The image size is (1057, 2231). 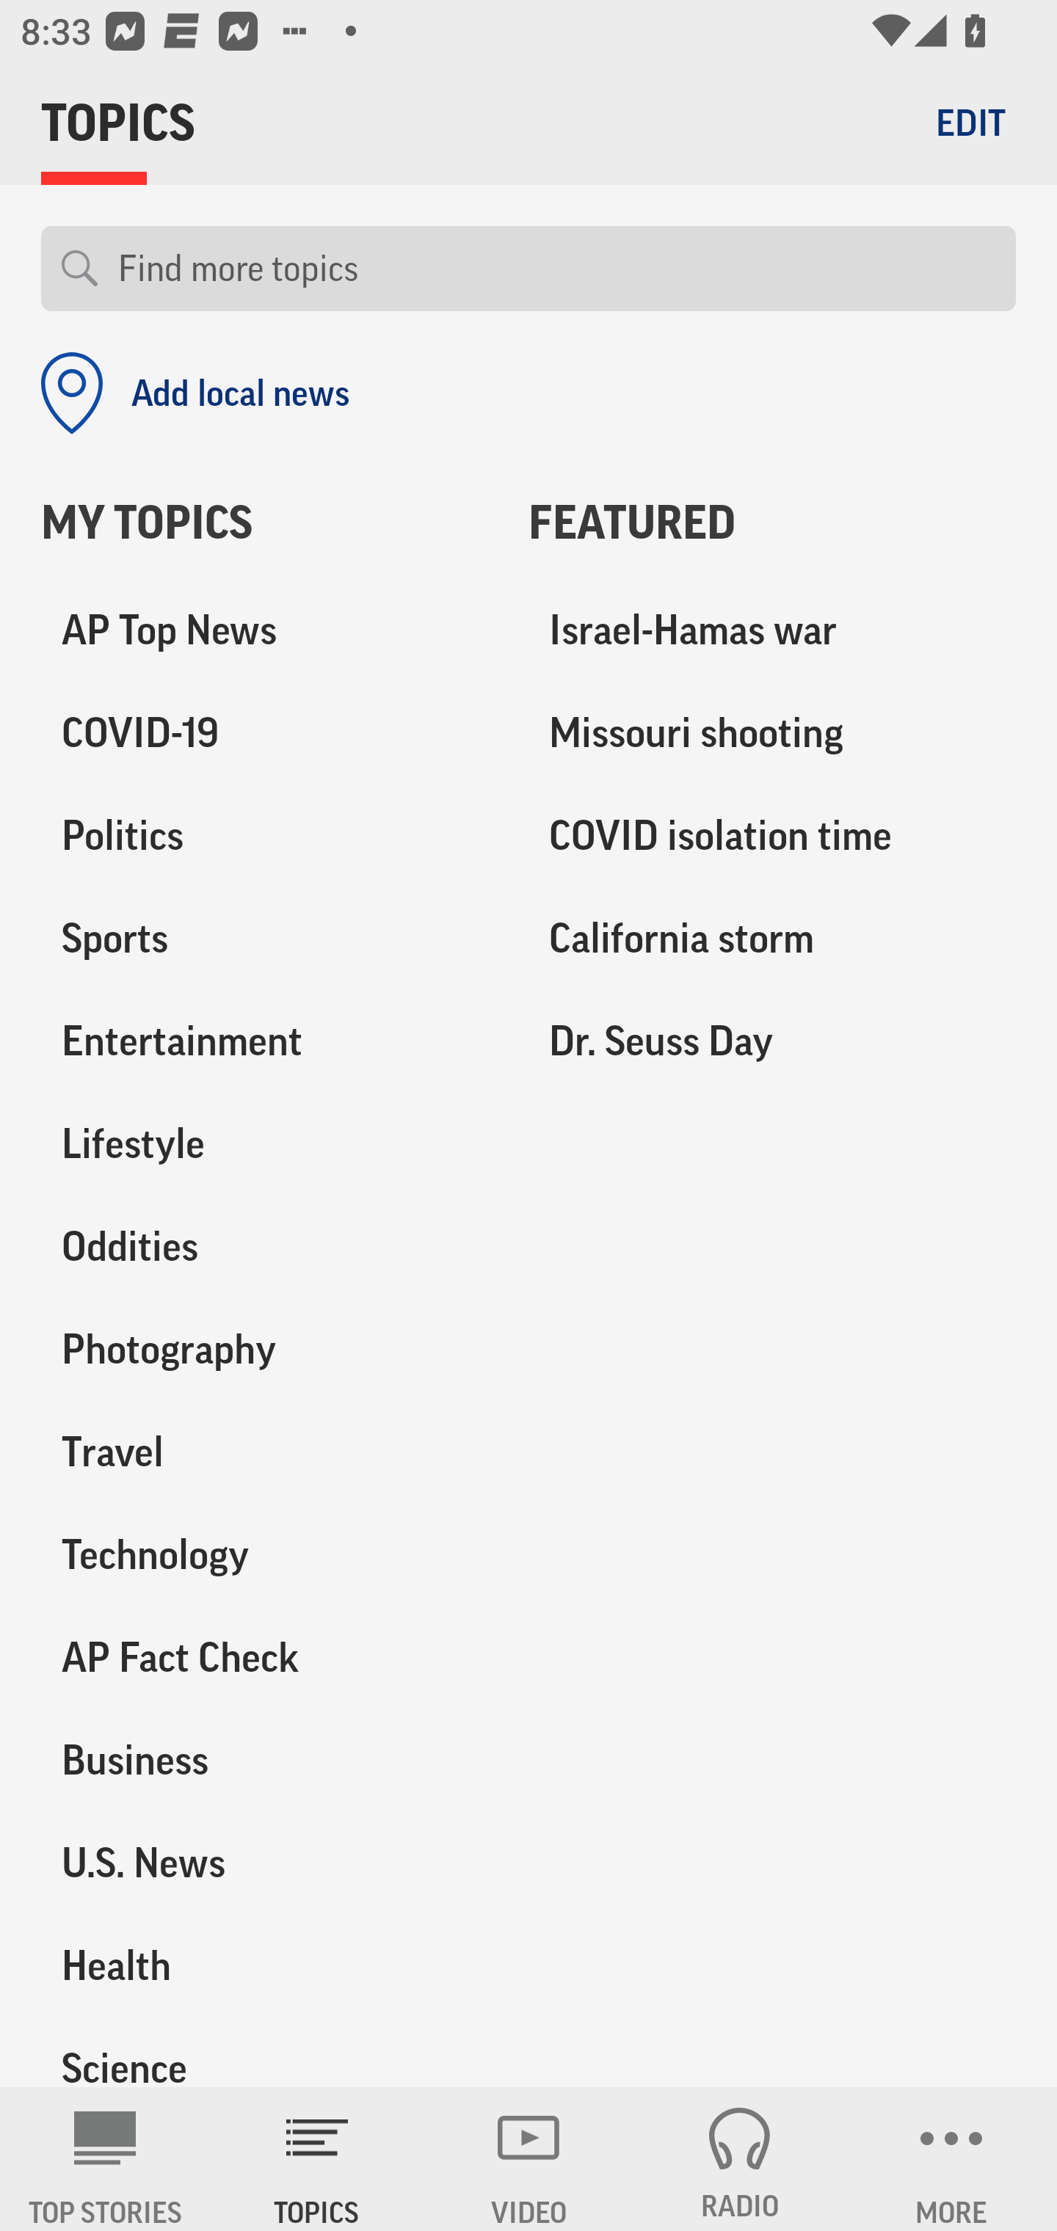 I want to click on Travel, so click(x=264, y=1452).